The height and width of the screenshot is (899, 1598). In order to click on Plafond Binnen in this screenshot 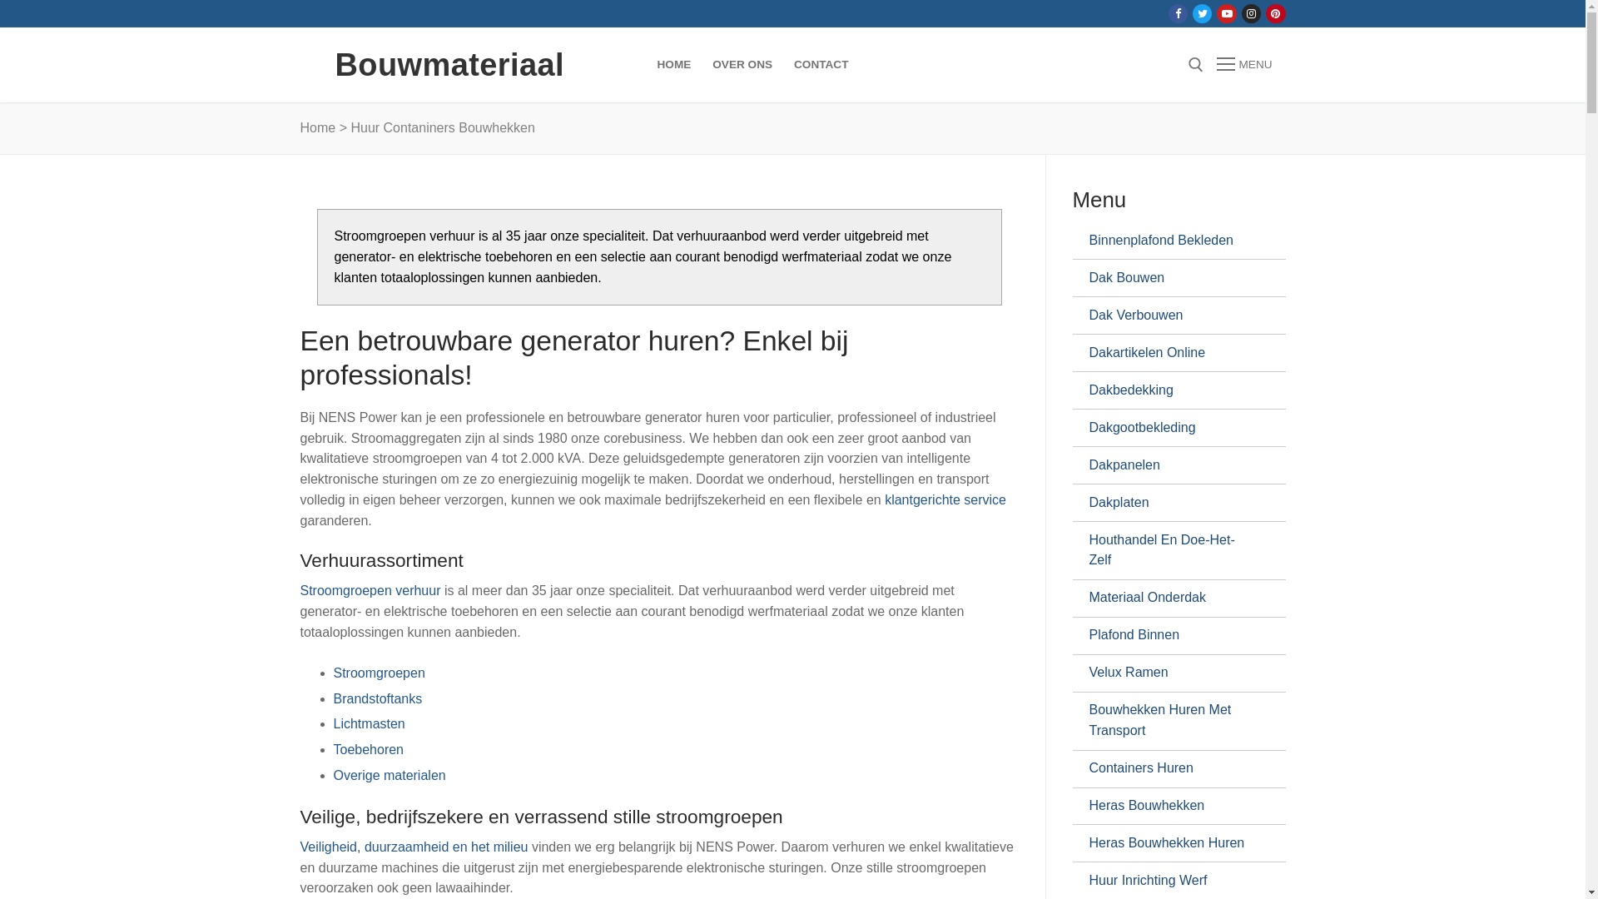, I will do `click(1172, 636)`.